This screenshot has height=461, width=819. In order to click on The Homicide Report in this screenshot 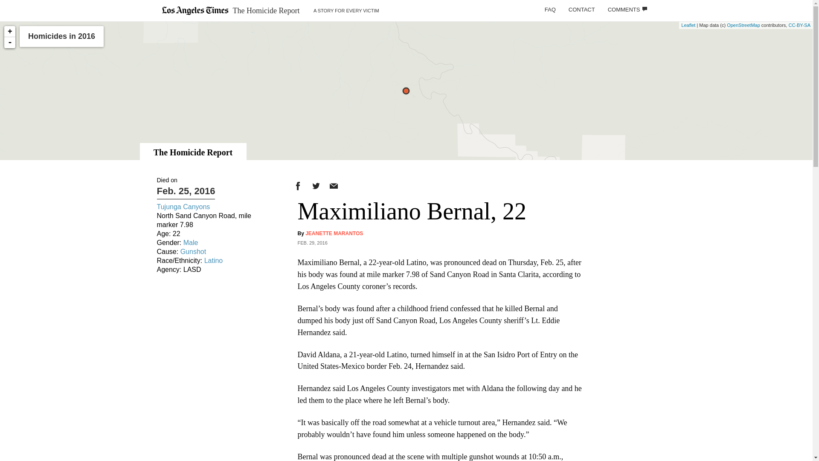, I will do `click(266, 10)`.